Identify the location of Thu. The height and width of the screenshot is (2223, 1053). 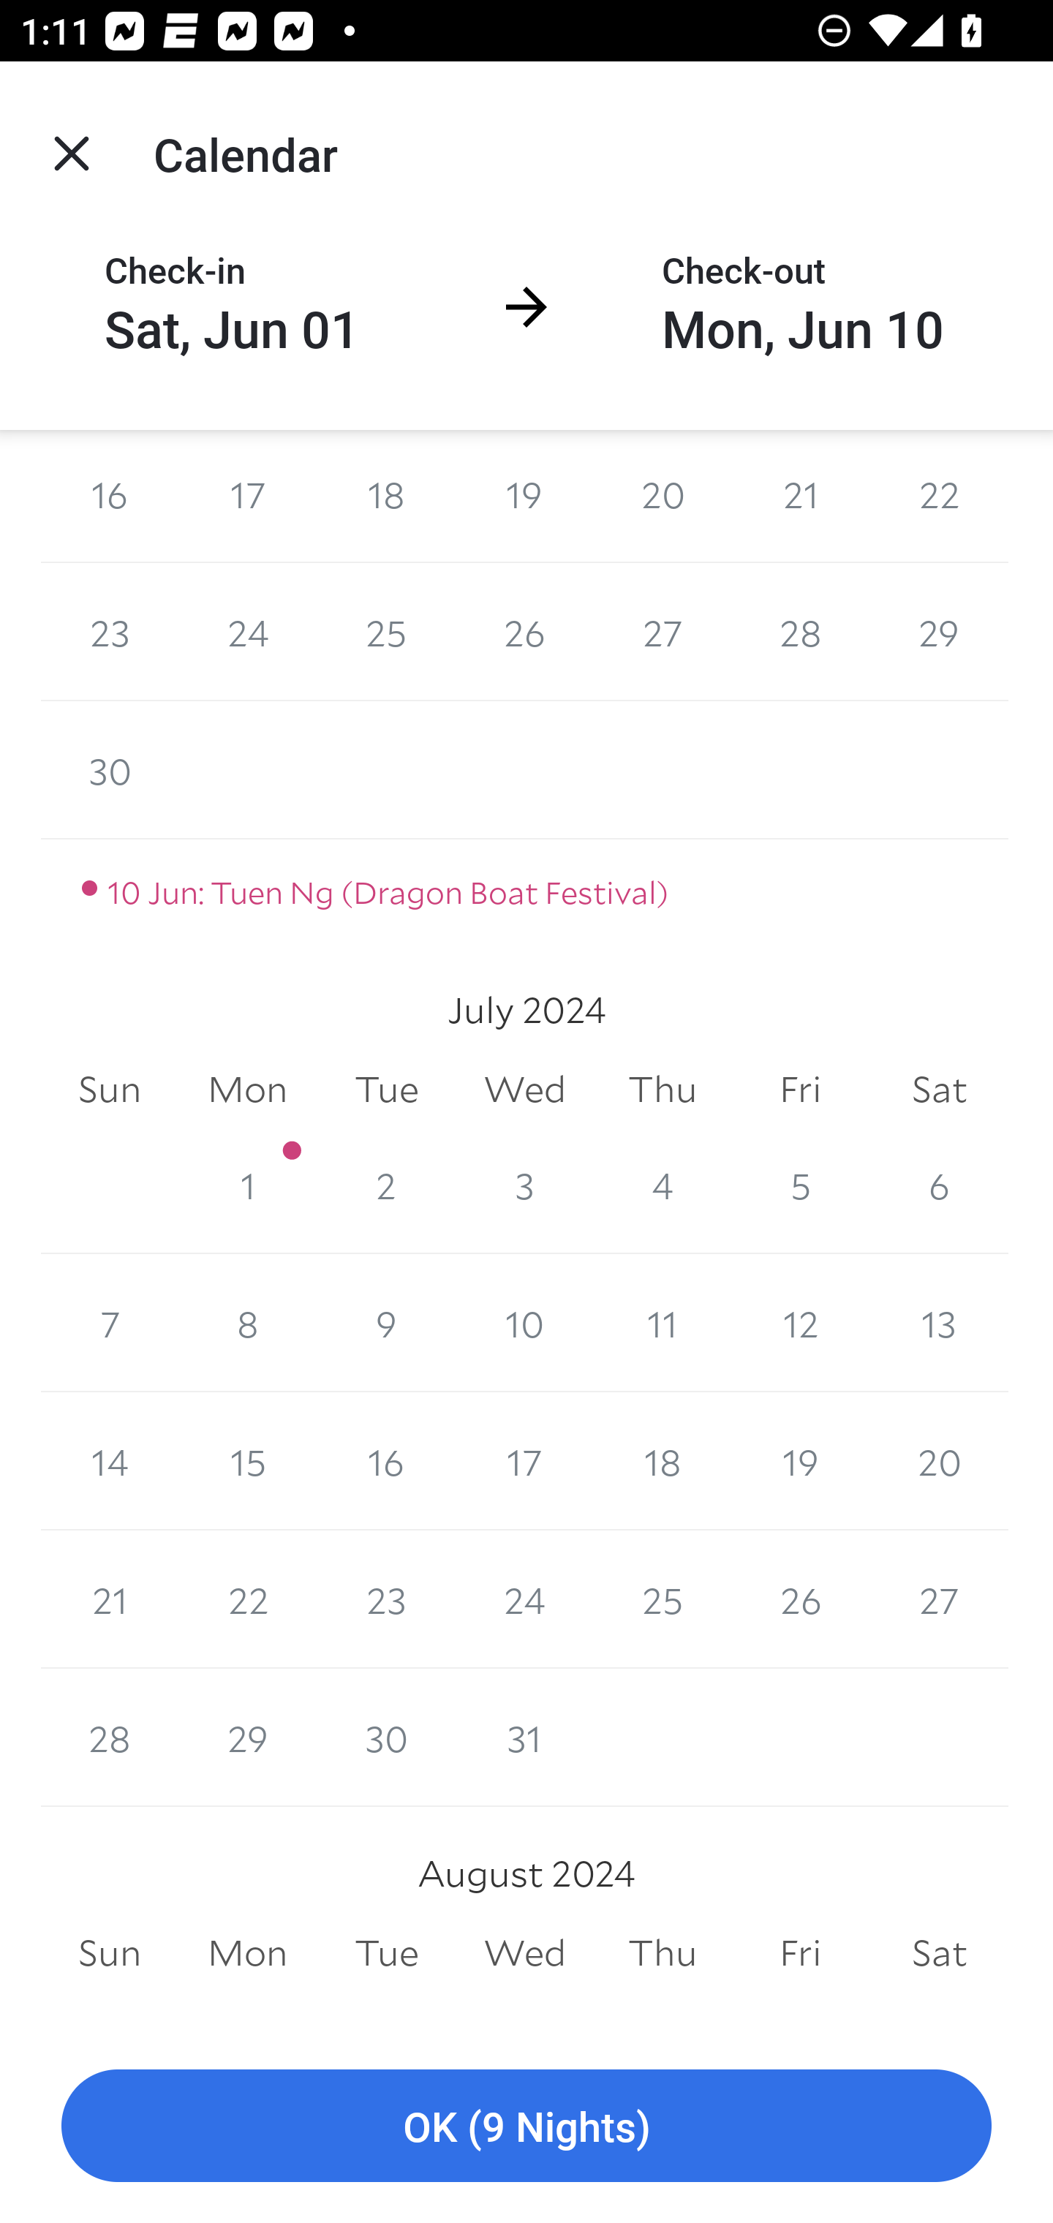
(663, 1952).